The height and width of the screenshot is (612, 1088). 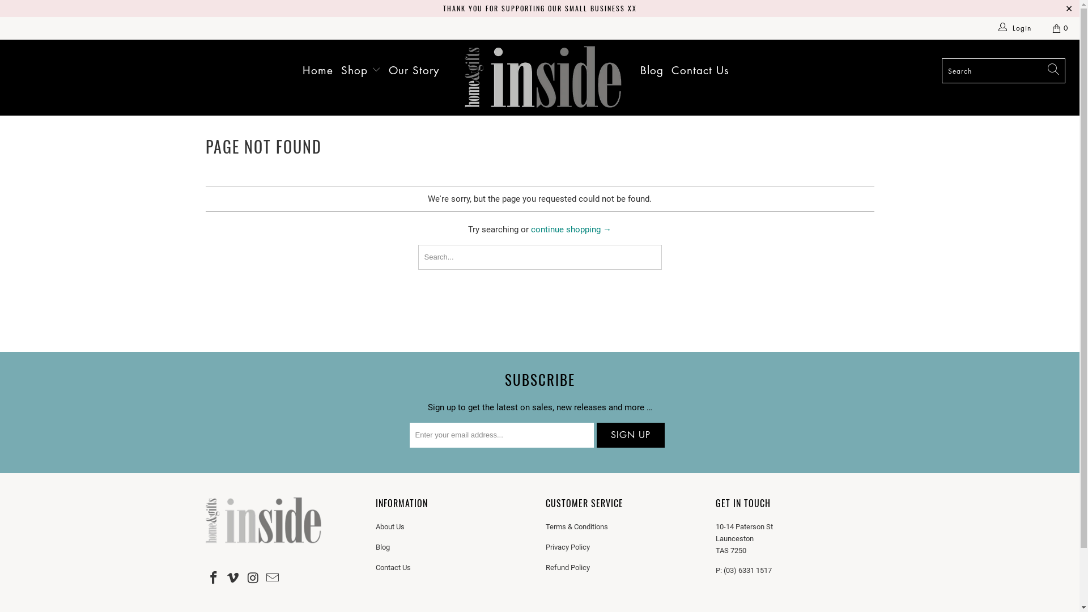 What do you see at coordinates (652, 70) in the screenshot?
I see `Blog` at bounding box center [652, 70].